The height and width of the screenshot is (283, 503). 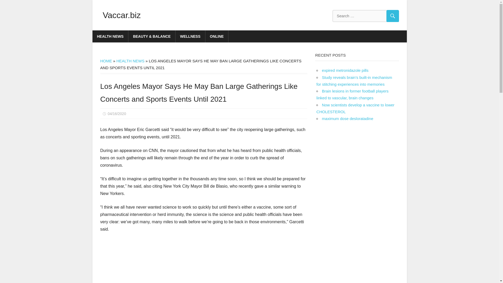 I want to click on HEALTH NEWS, so click(x=130, y=61).